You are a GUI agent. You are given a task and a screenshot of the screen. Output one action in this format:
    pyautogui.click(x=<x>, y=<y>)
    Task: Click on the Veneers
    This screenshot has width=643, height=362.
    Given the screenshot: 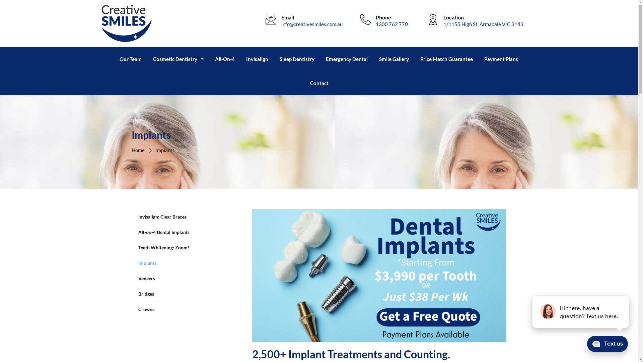 What is the action you would take?
    pyautogui.click(x=180, y=279)
    